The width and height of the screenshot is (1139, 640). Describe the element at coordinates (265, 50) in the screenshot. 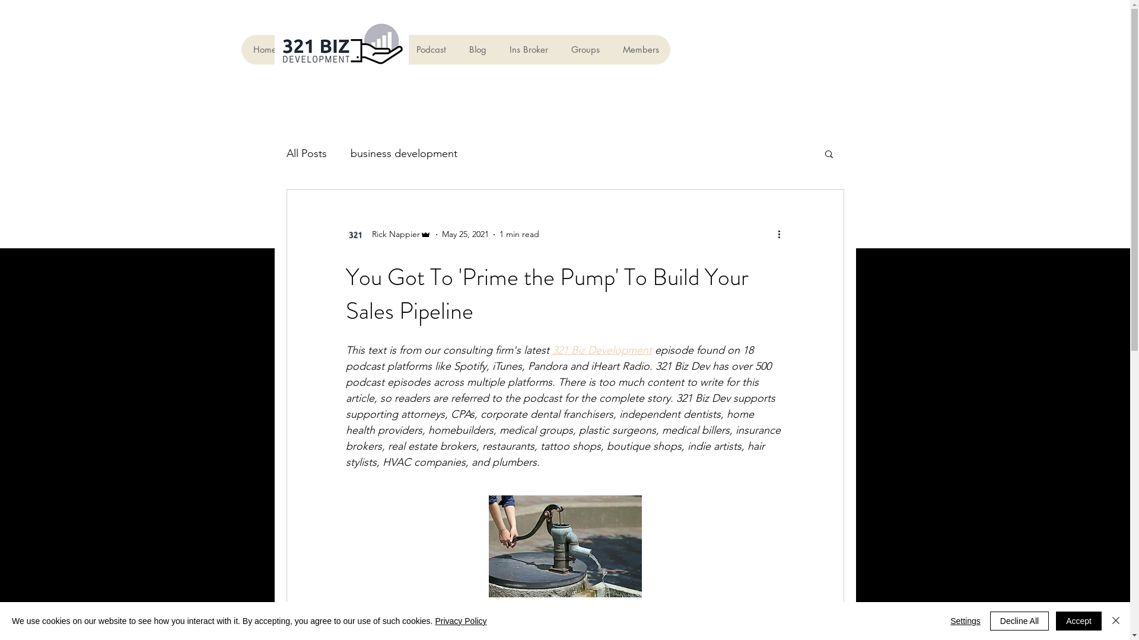

I see `Home` at that location.